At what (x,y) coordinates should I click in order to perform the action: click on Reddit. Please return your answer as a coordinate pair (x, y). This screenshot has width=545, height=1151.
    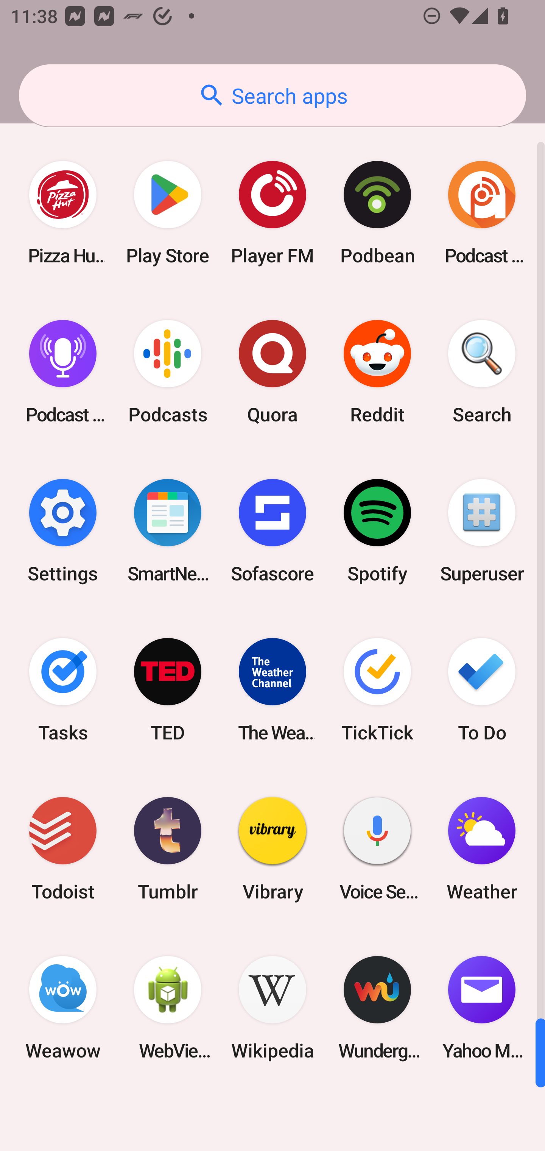
    Looking at the image, I should click on (377, 372).